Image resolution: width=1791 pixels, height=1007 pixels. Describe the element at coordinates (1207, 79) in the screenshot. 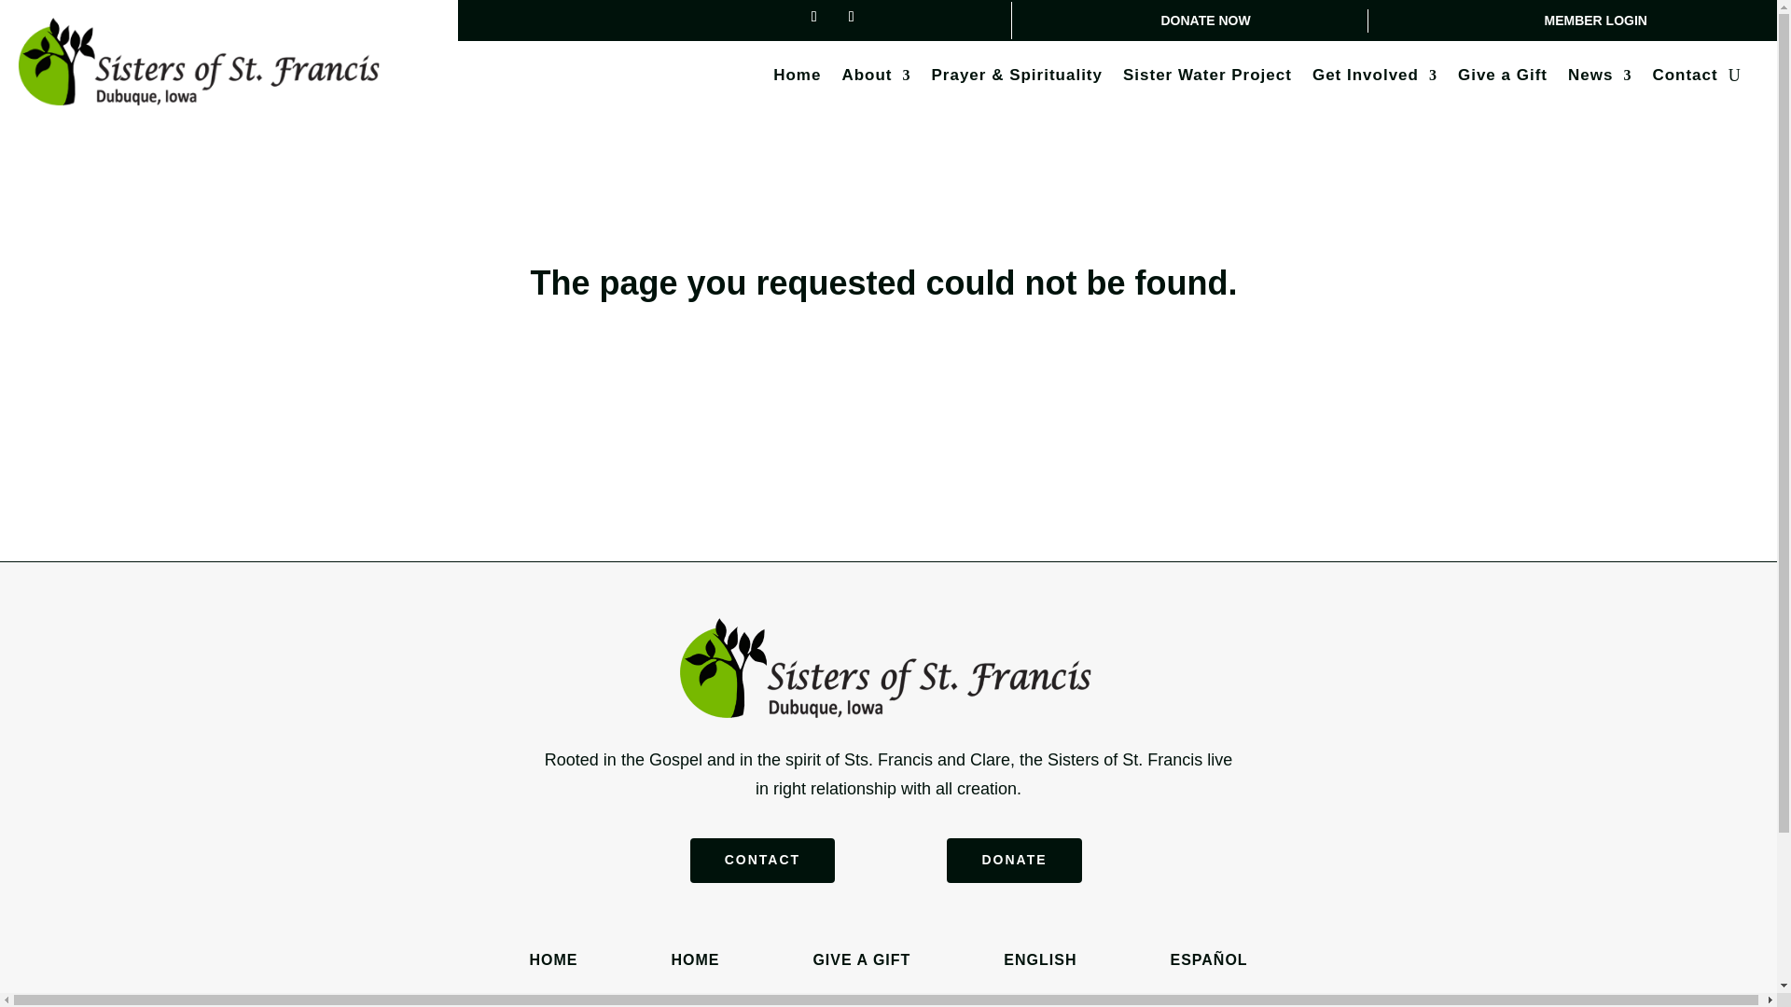

I see `Sister Water Project` at that location.